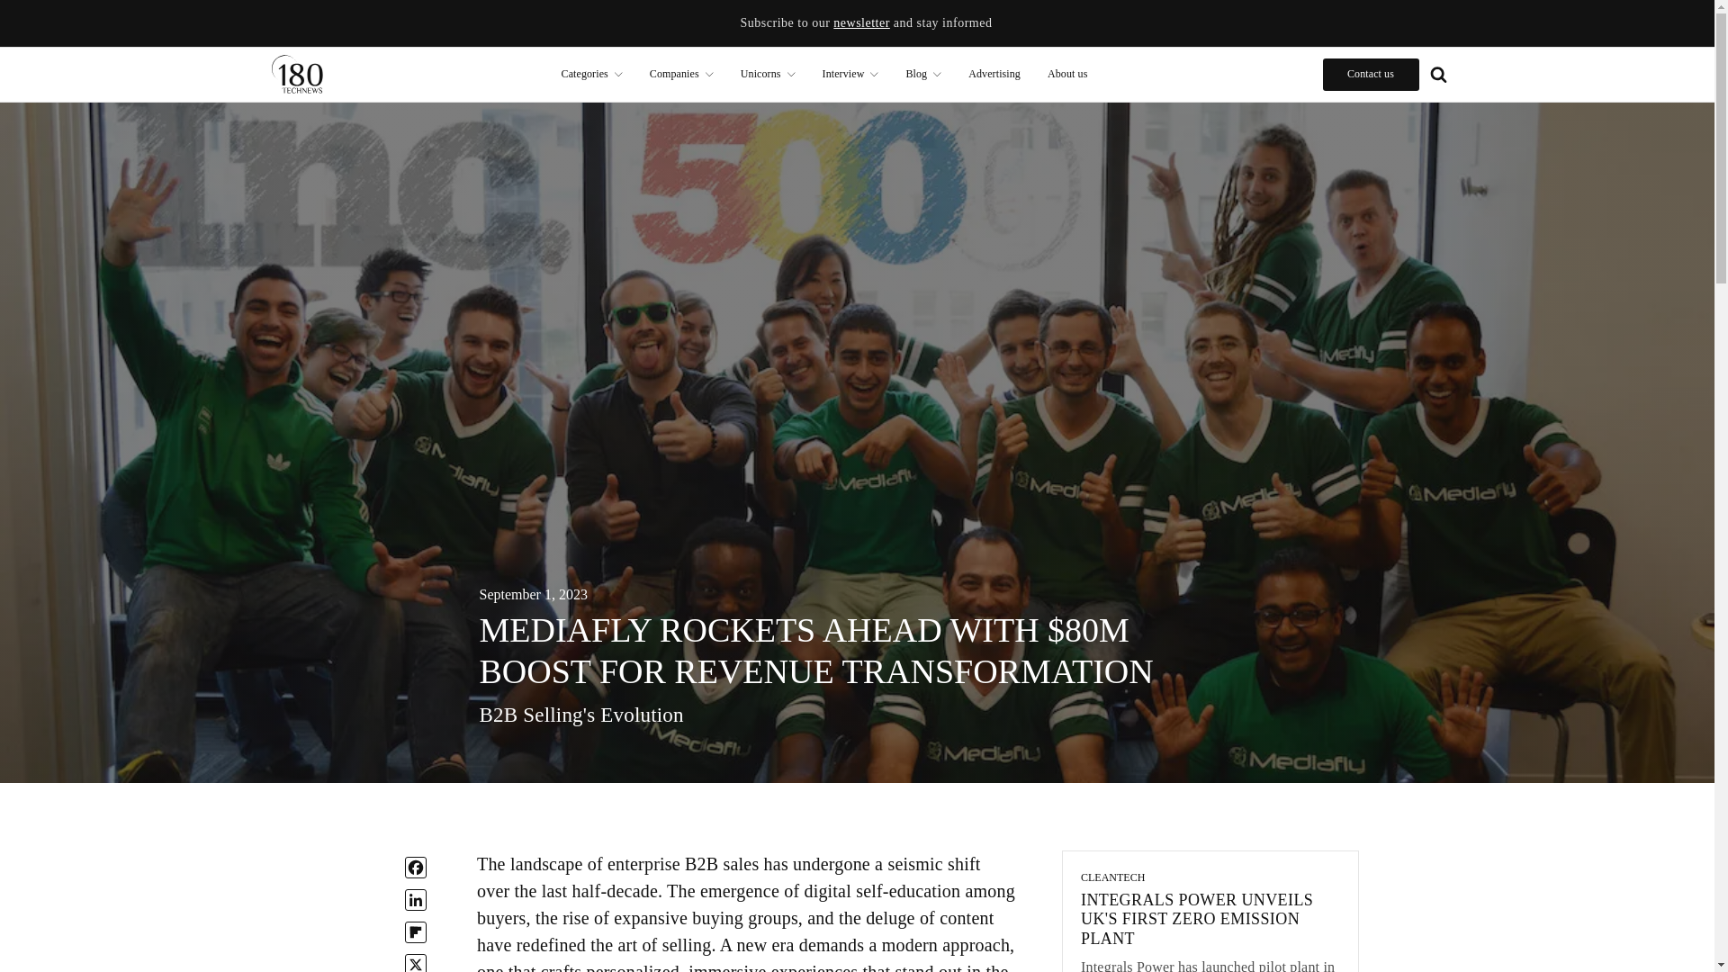 This screenshot has height=972, width=1728. What do you see at coordinates (850, 74) in the screenshot?
I see `Interview` at bounding box center [850, 74].